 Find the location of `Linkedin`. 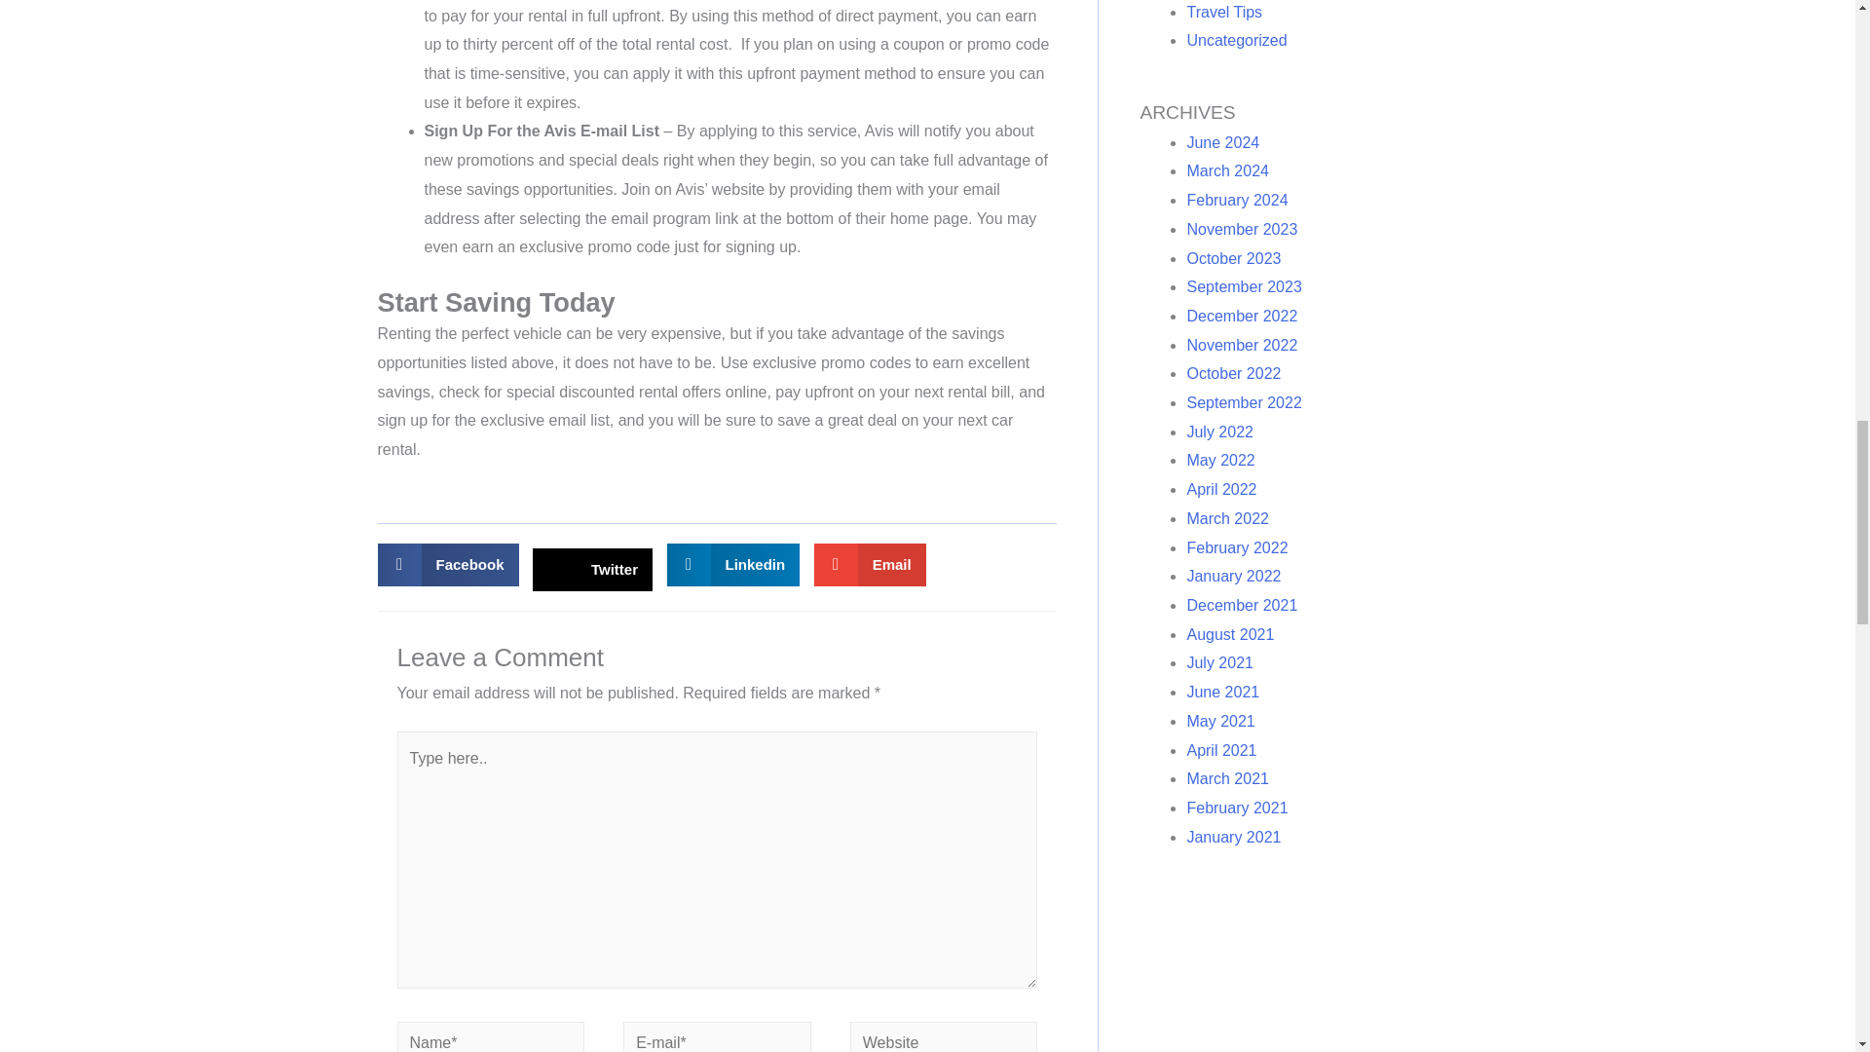

Linkedin is located at coordinates (733, 565).